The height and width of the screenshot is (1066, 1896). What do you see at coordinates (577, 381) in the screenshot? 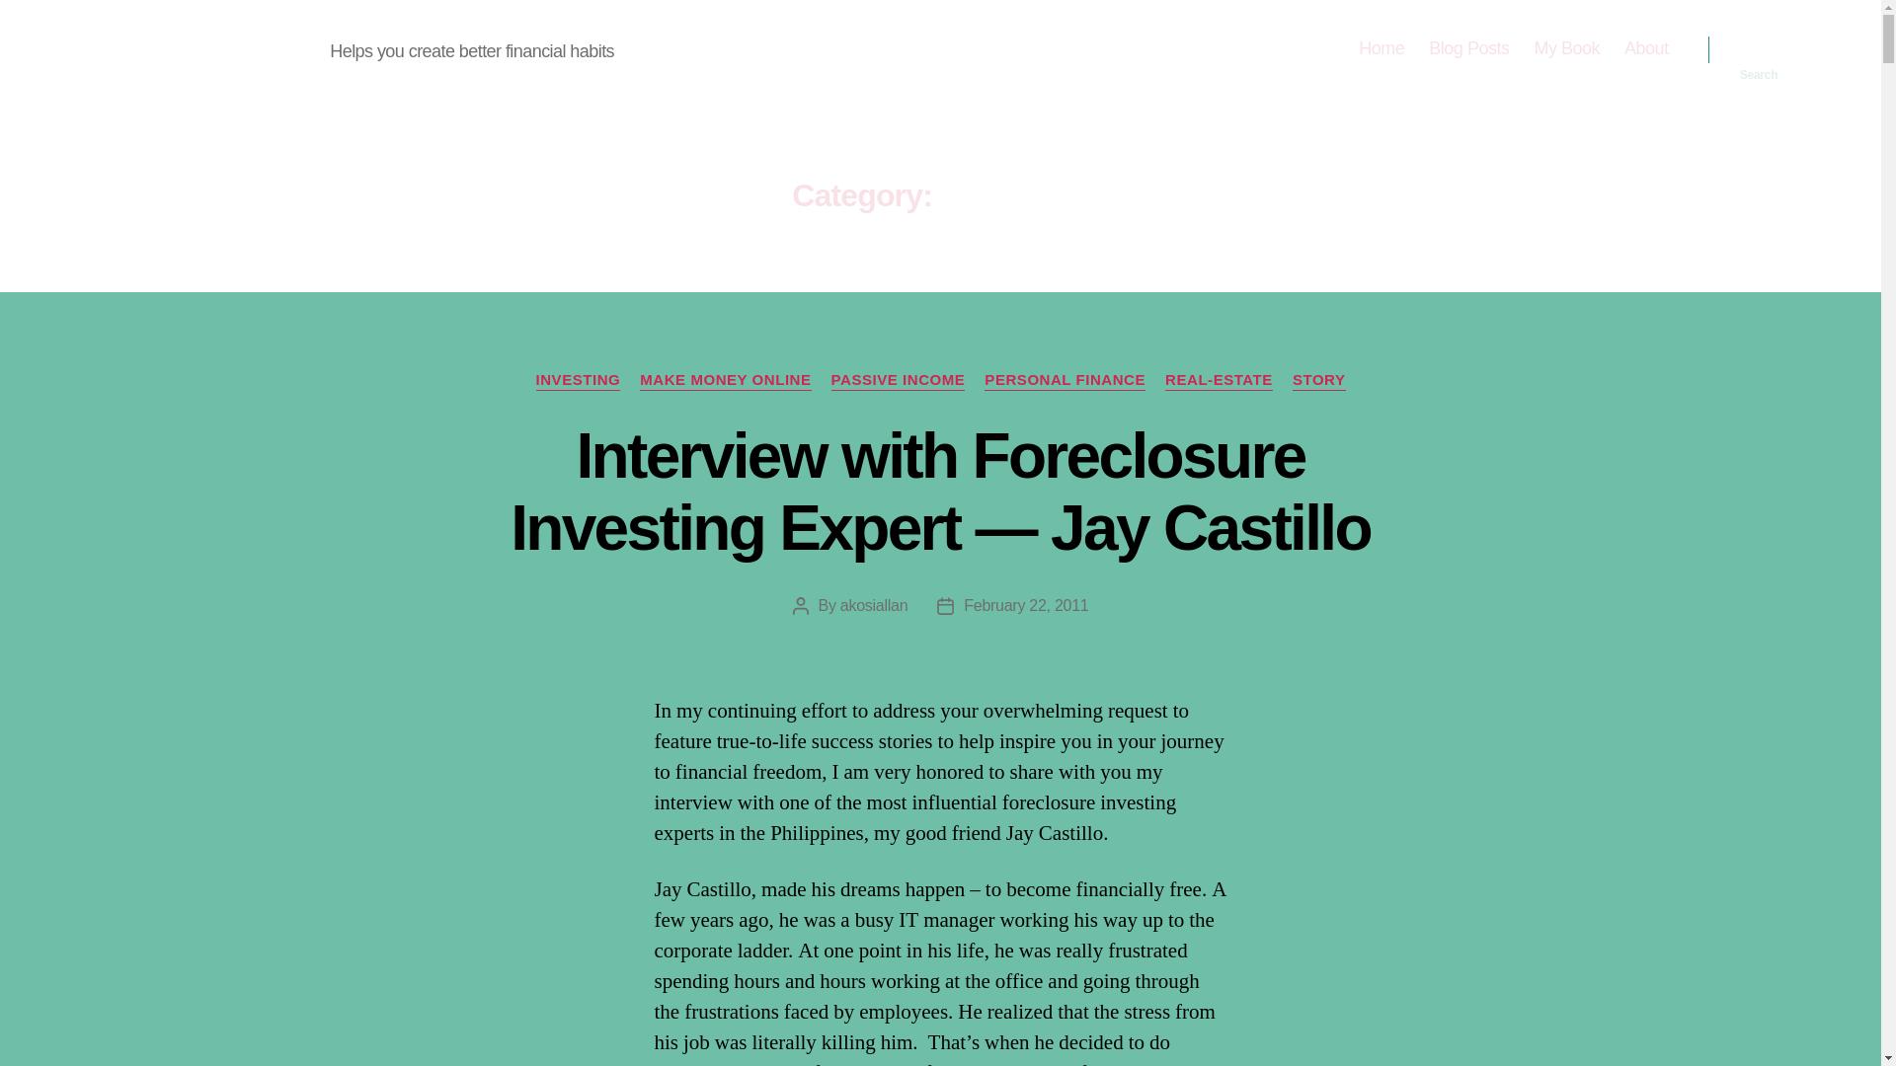
I see `INVESTING` at bounding box center [577, 381].